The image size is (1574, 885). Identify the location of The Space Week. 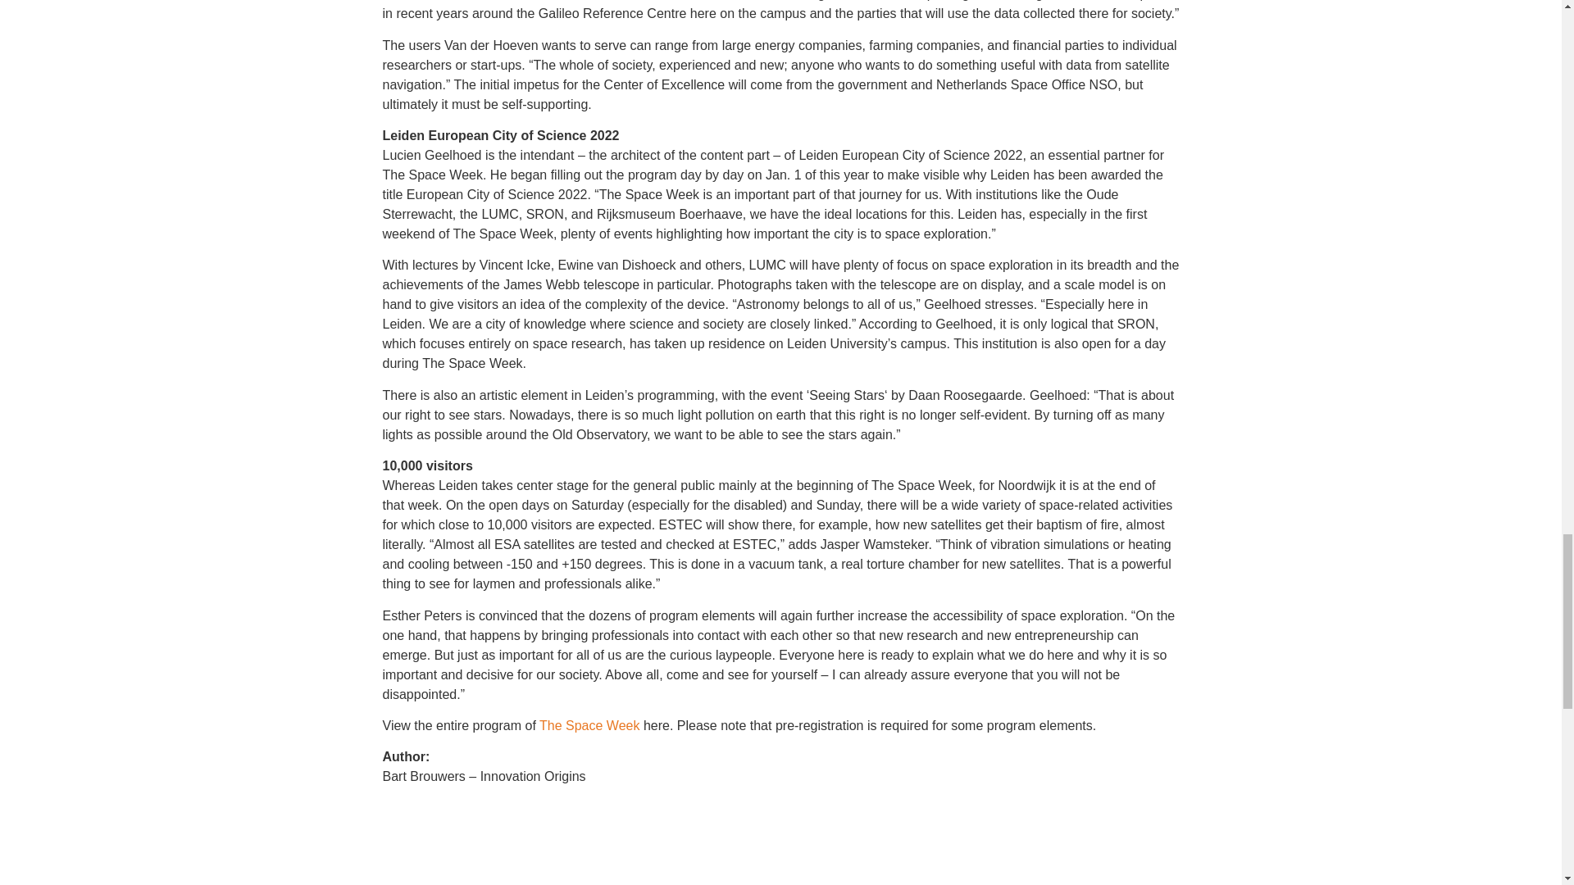
(589, 725).